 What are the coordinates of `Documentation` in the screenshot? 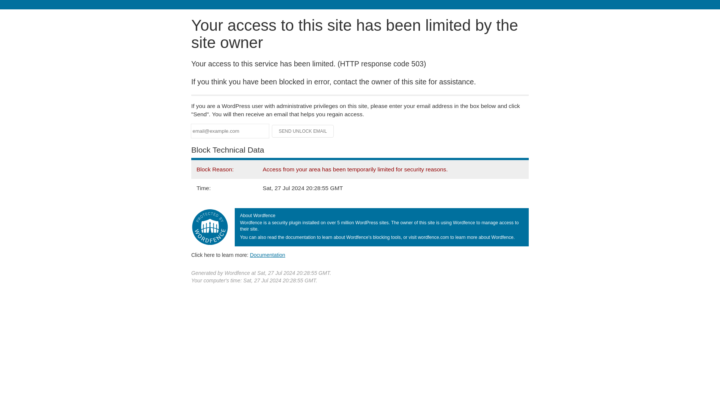 It's located at (267, 255).